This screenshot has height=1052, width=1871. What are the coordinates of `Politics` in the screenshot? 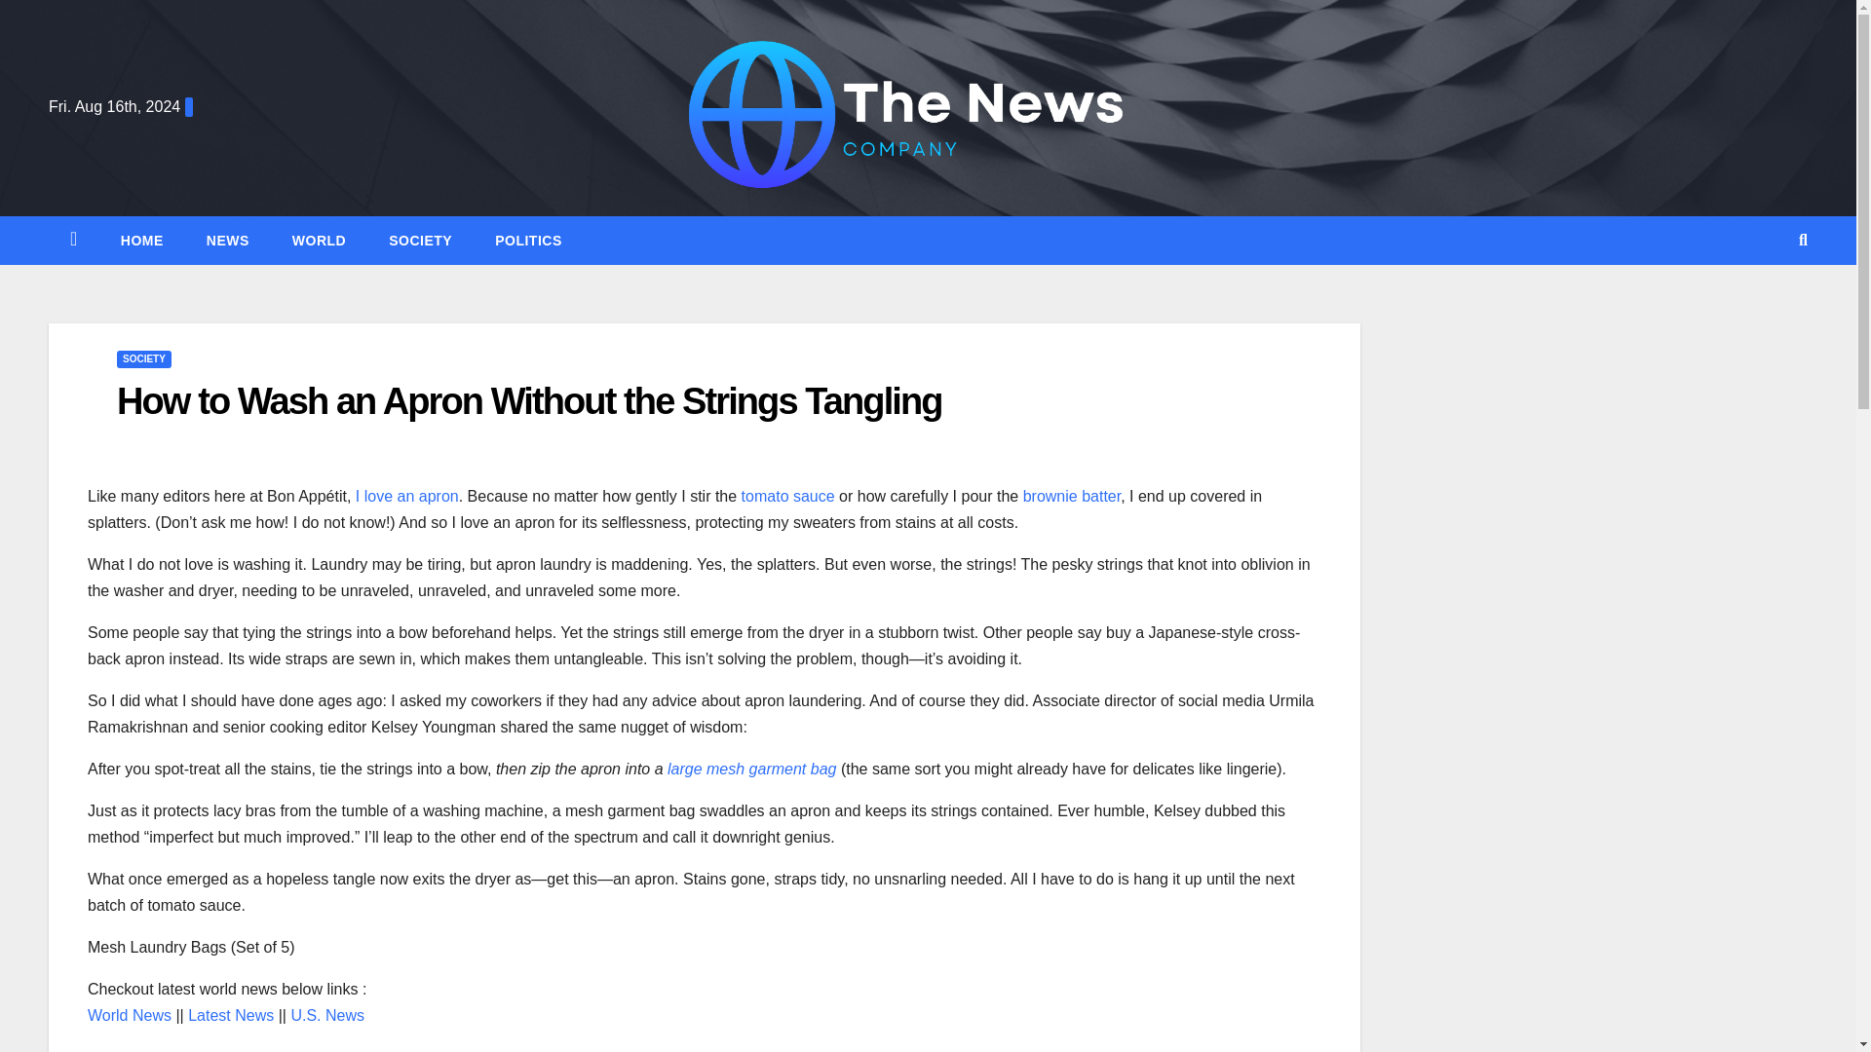 It's located at (528, 241).